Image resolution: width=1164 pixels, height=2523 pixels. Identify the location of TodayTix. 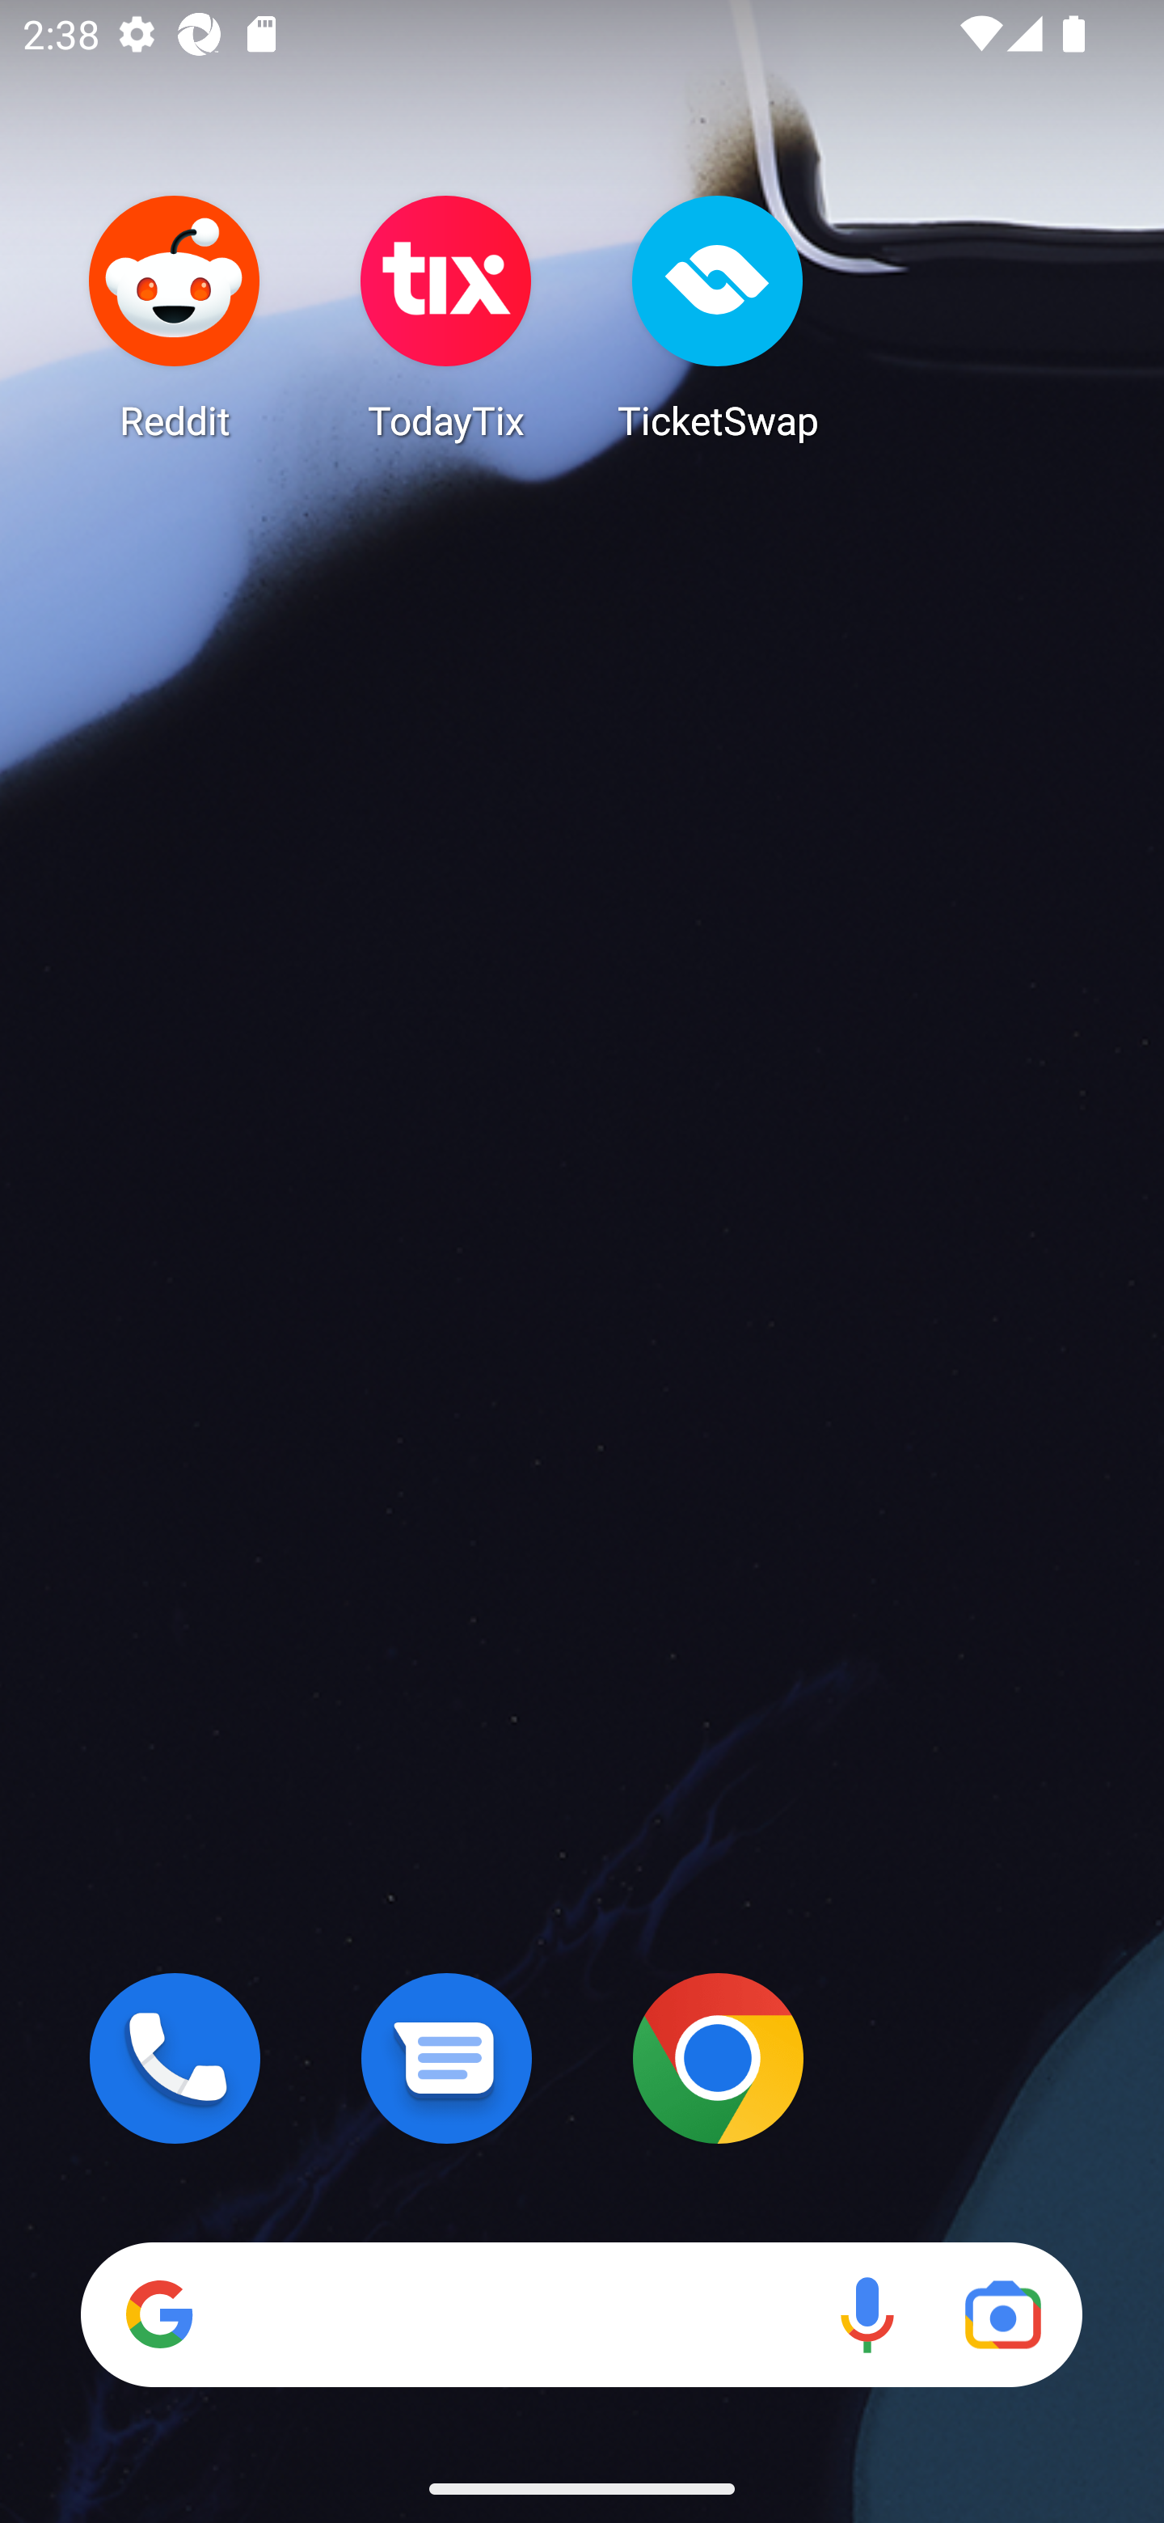
(446, 317).